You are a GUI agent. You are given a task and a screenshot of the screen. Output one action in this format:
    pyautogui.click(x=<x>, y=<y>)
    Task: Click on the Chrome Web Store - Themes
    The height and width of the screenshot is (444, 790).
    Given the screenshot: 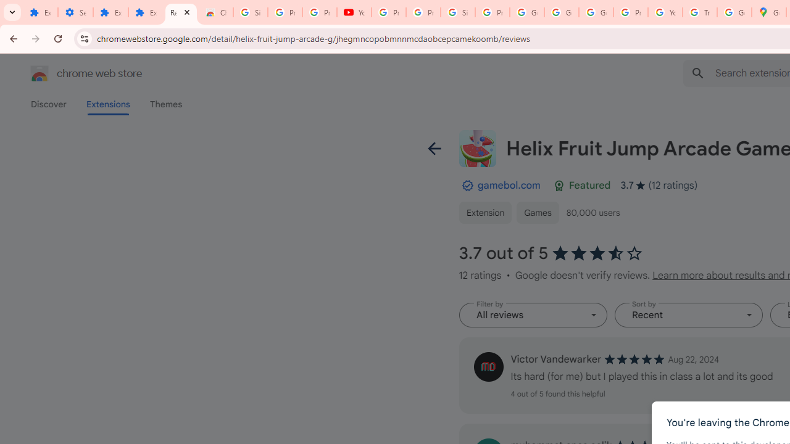 What is the action you would take?
    pyautogui.click(x=216, y=12)
    